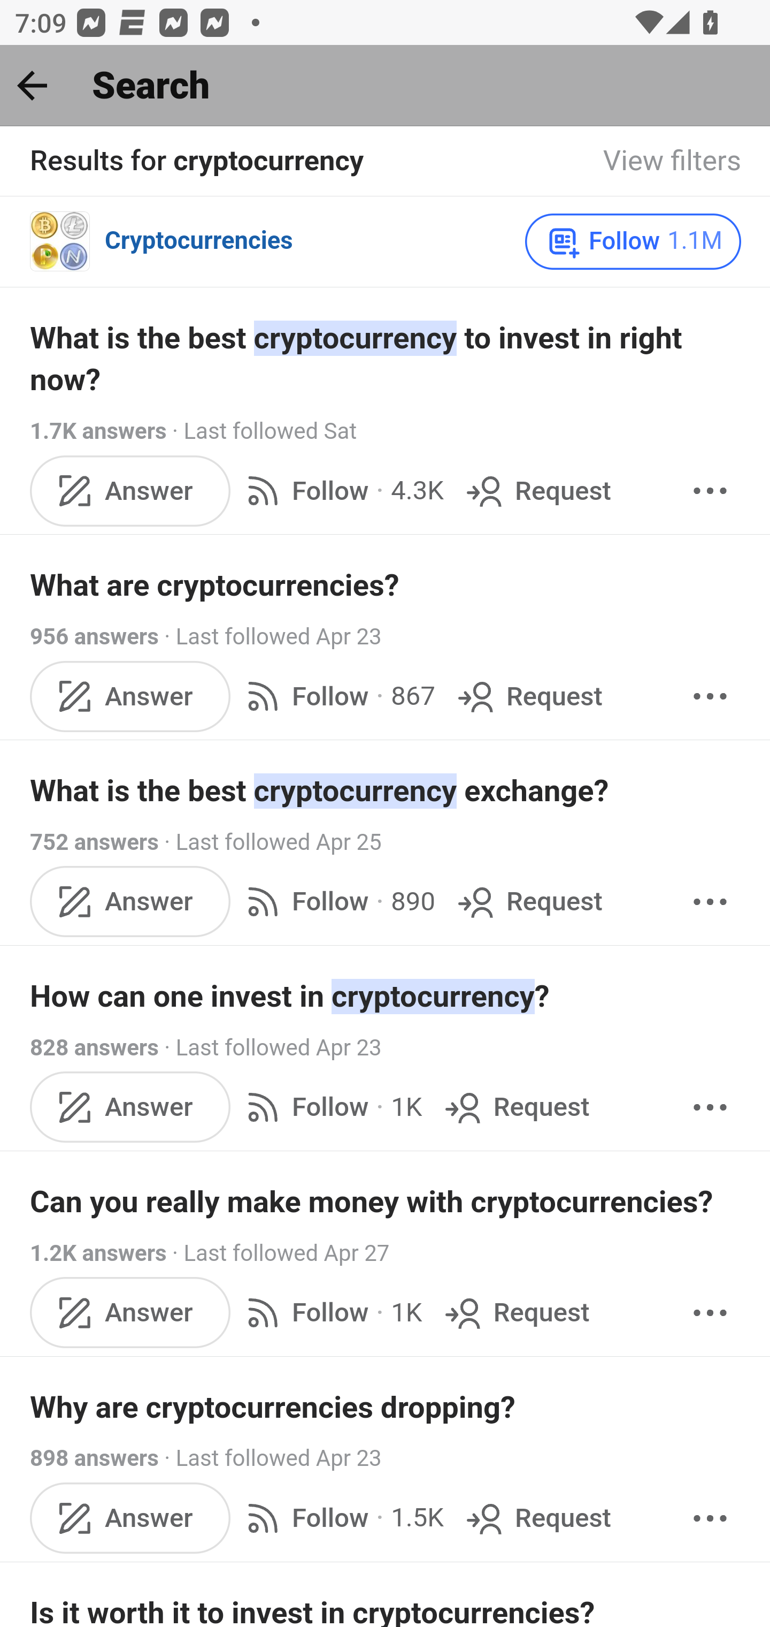  Describe the element at coordinates (514, 1107) in the screenshot. I see `Request` at that location.